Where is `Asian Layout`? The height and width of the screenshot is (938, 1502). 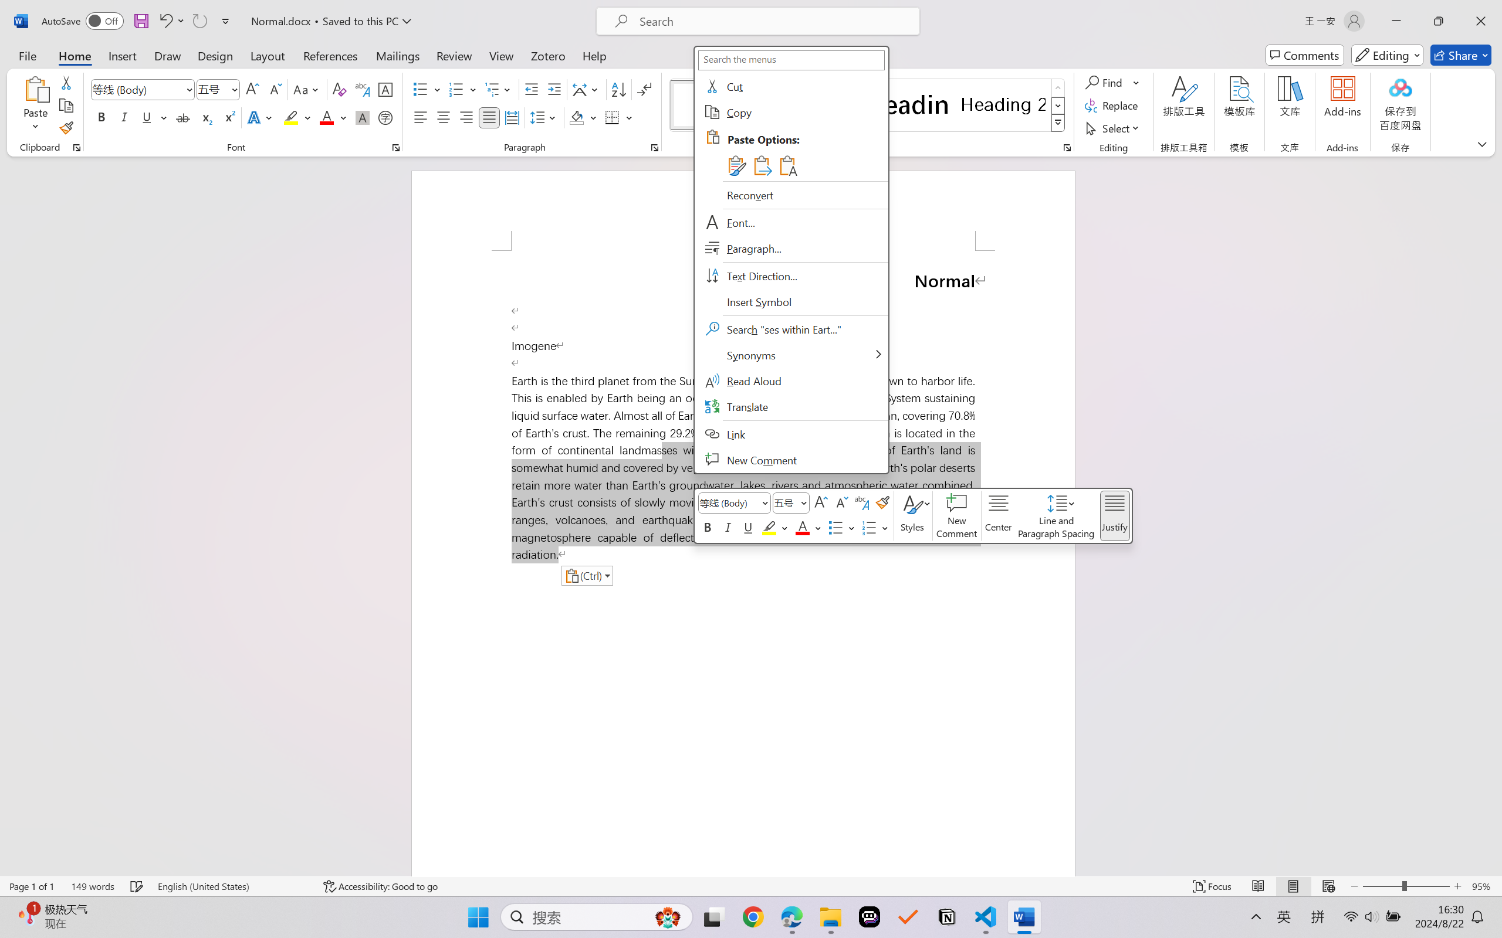
Asian Layout is located at coordinates (587, 89).